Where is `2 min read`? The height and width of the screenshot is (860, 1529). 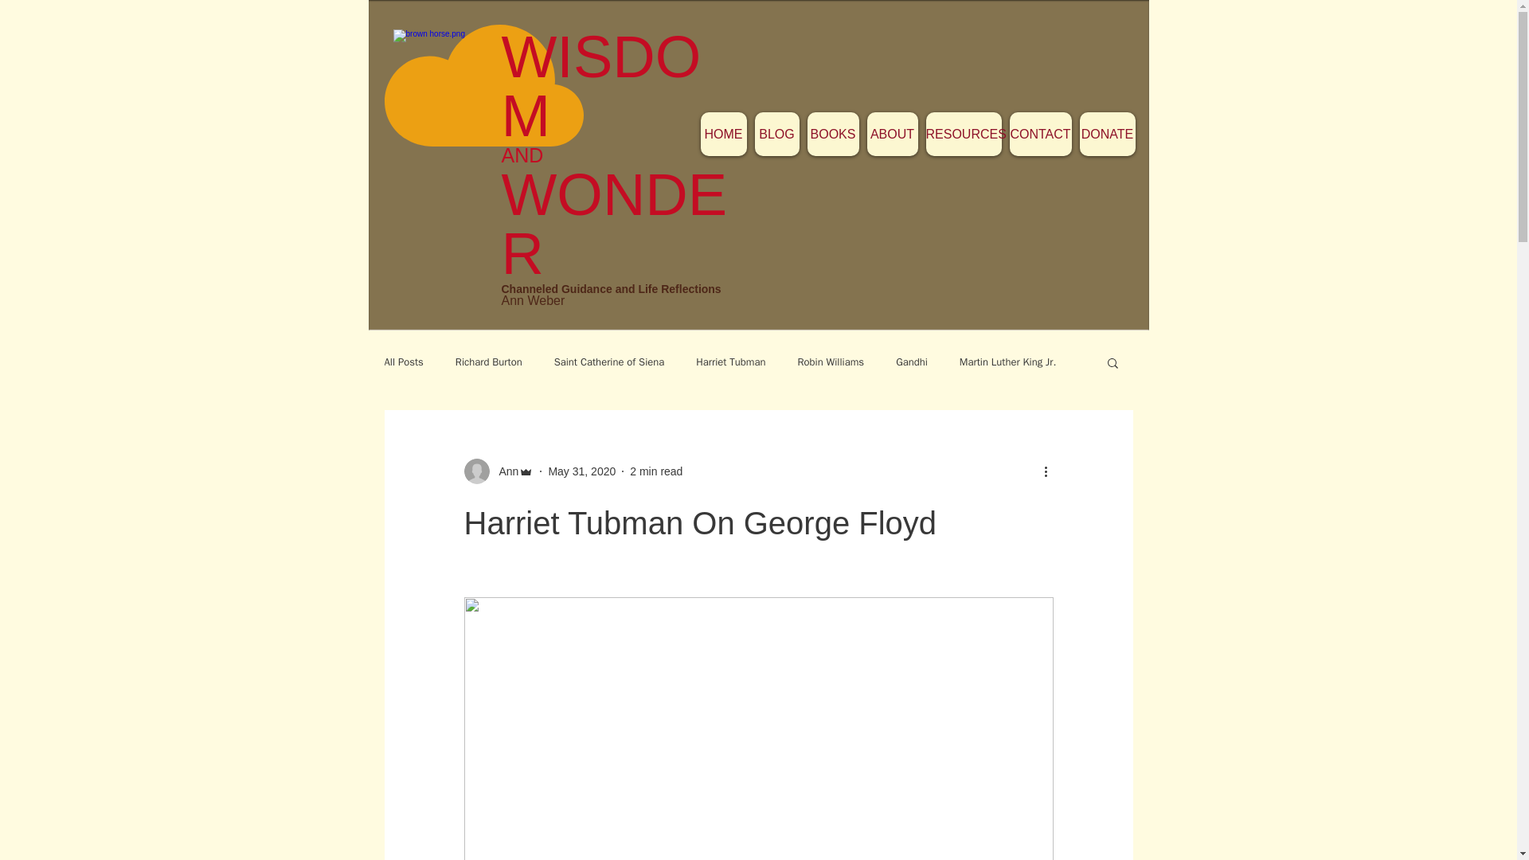 2 min read is located at coordinates (656, 471).